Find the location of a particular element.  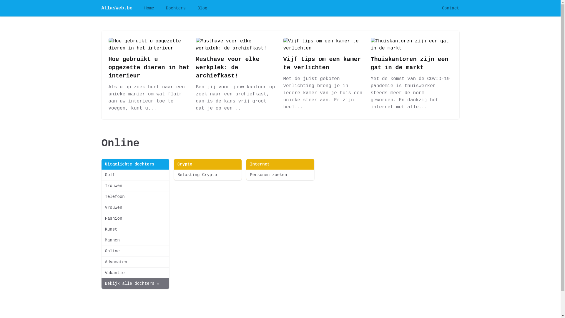

Blog is located at coordinates (202, 8).